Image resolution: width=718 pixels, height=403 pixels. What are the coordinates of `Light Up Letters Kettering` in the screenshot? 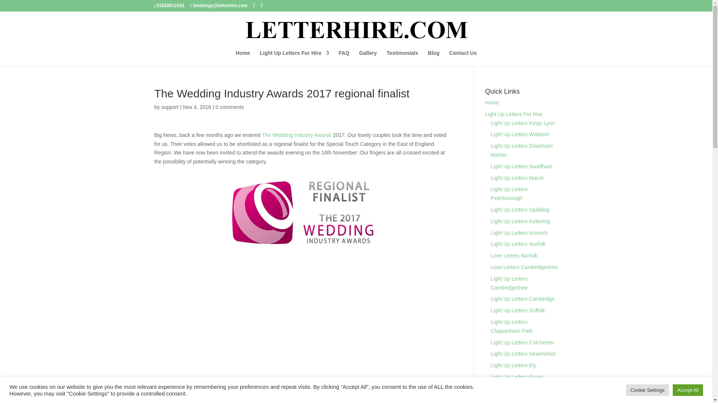 It's located at (520, 221).